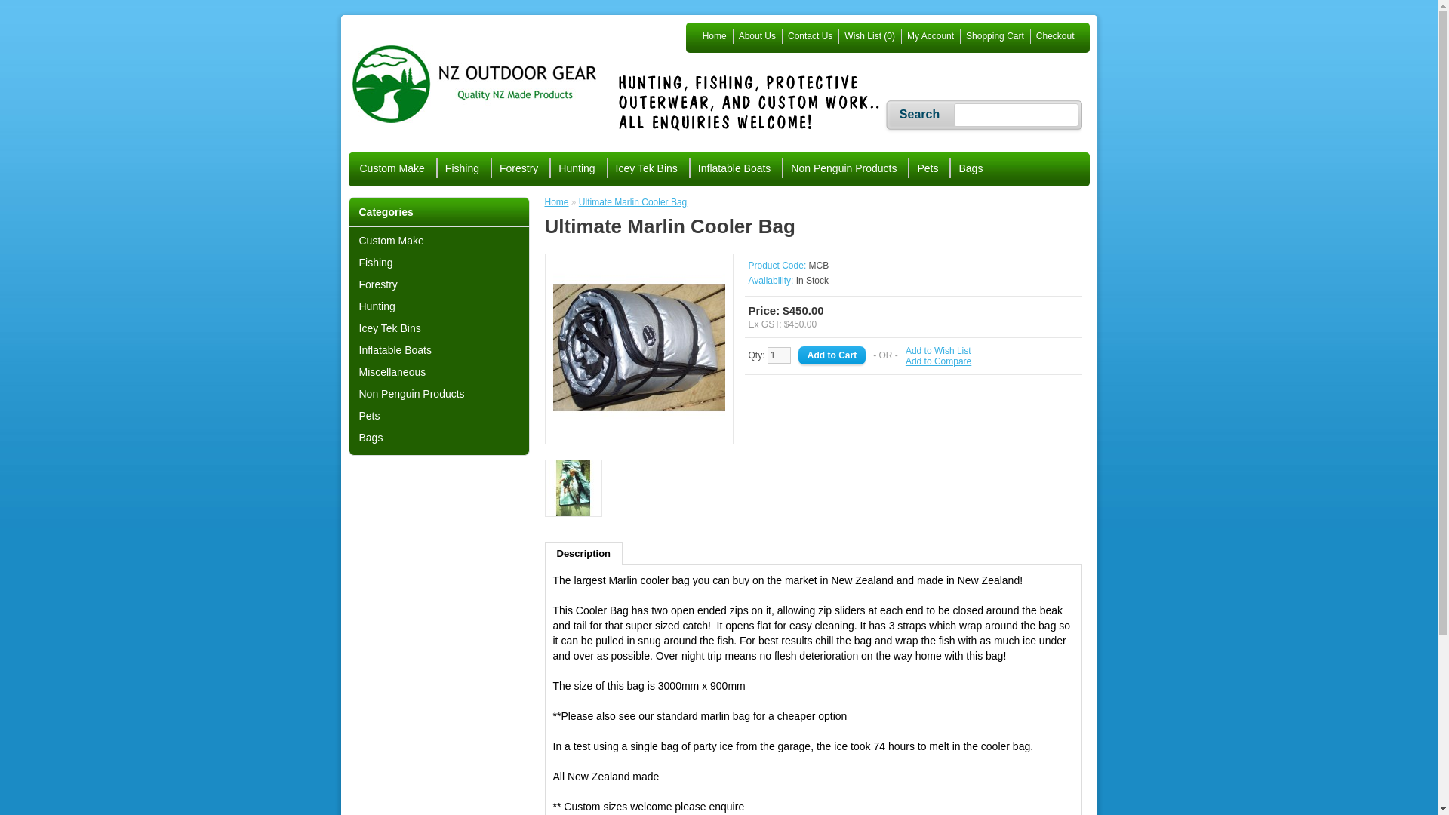 The height and width of the screenshot is (815, 1449). I want to click on Shopping Cart, so click(992, 36).